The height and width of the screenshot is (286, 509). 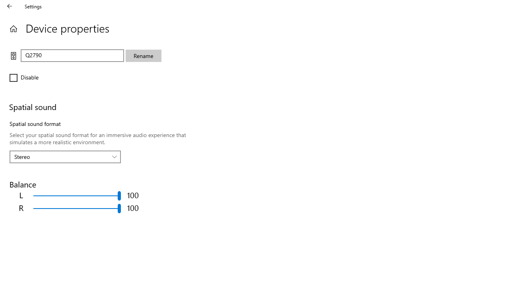 What do you see at coordinates (65, 157) in the screenshot?
I see `Spatial sound format` at bounding box center [65, 157].